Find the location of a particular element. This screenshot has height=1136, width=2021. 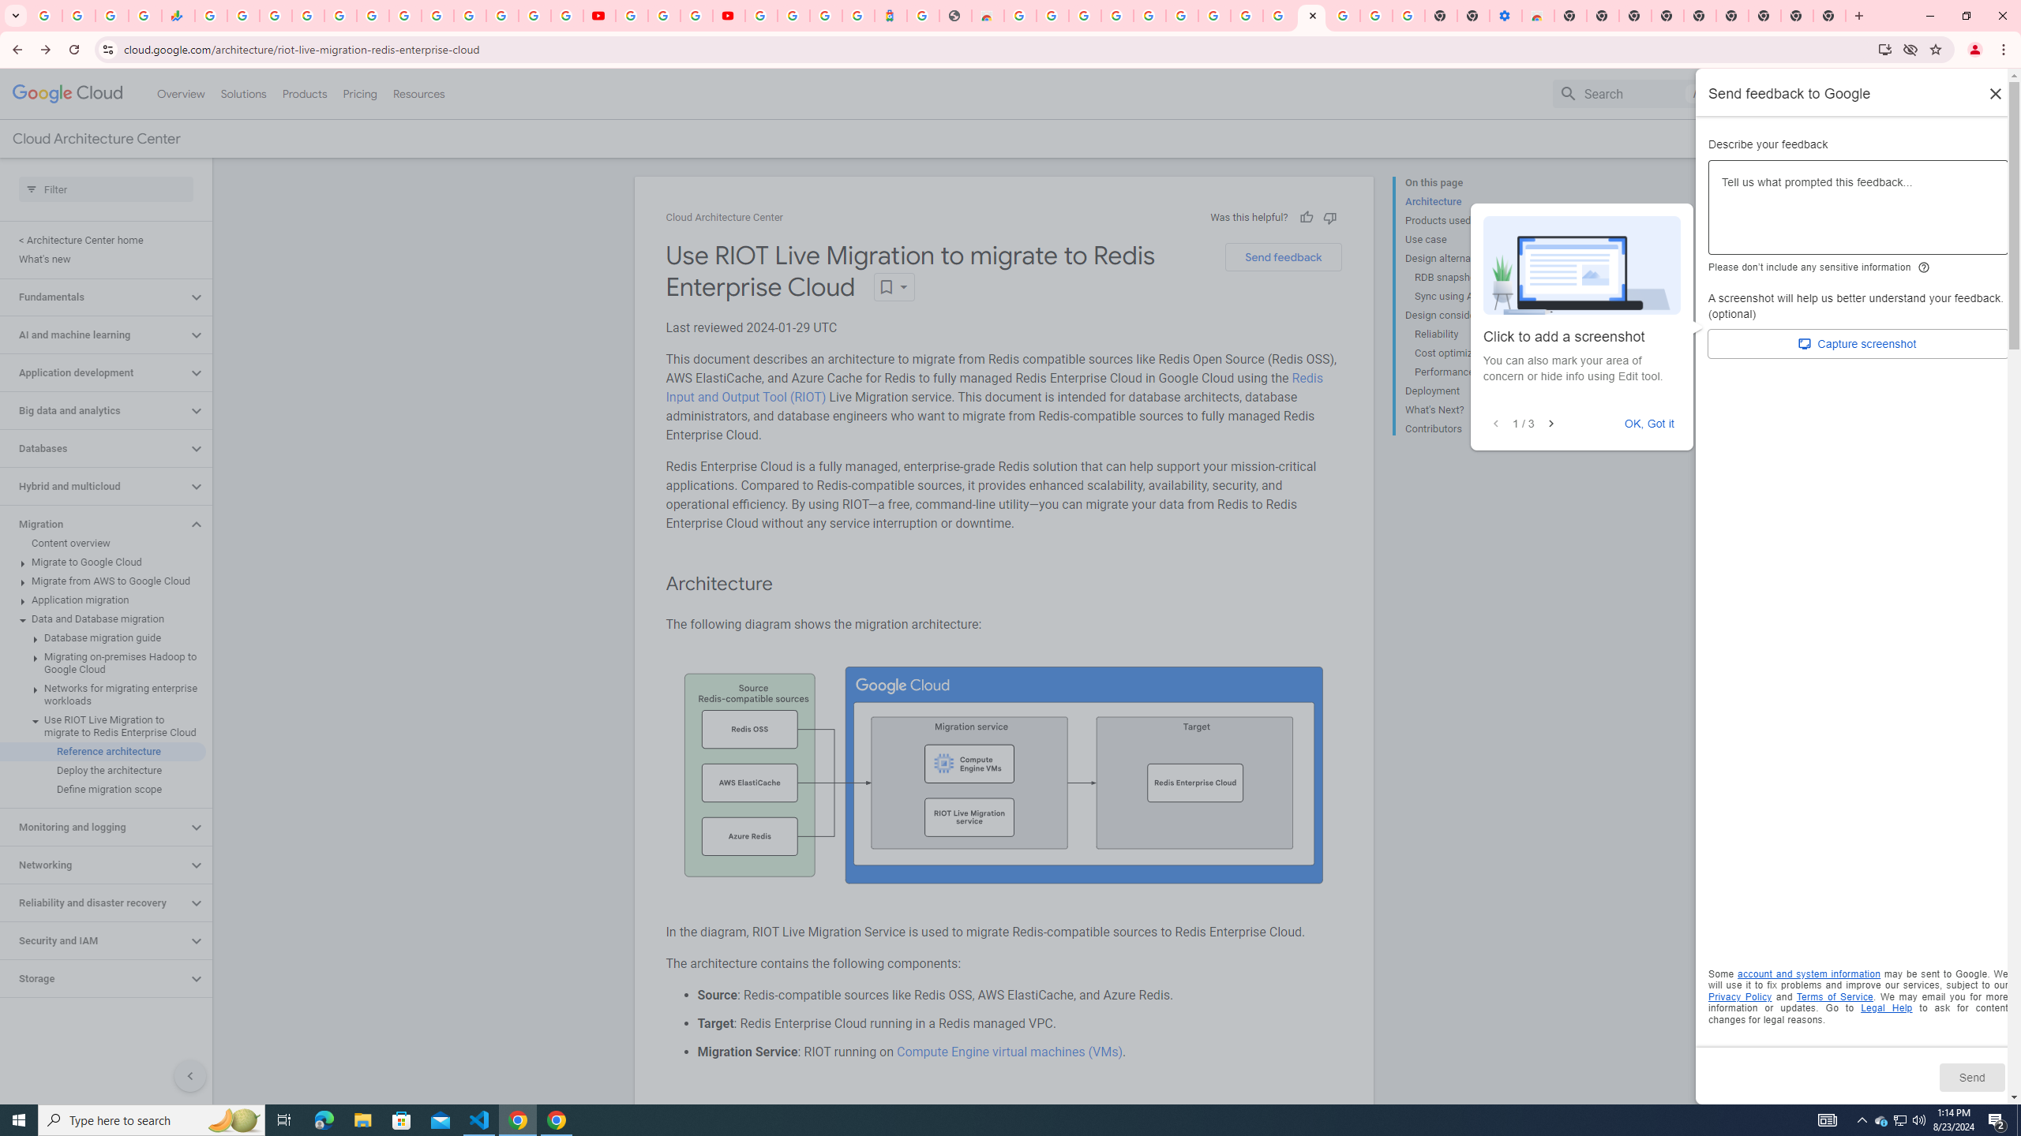

Sync using Active-Passive is located at coordinates (1475, 297).